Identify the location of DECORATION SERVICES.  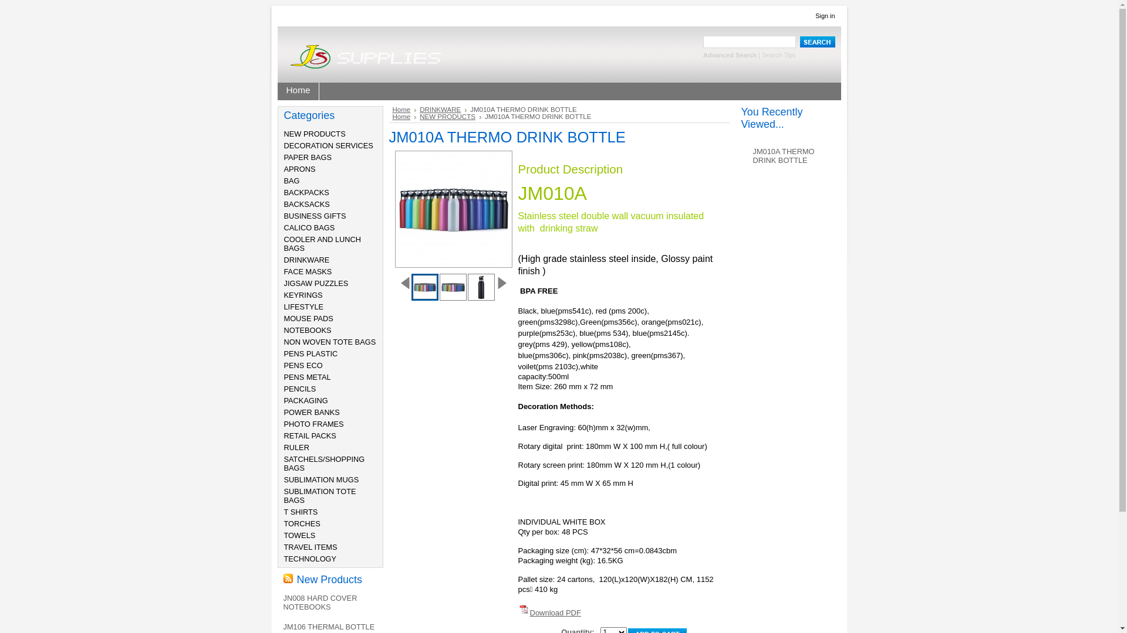
(329, 145).